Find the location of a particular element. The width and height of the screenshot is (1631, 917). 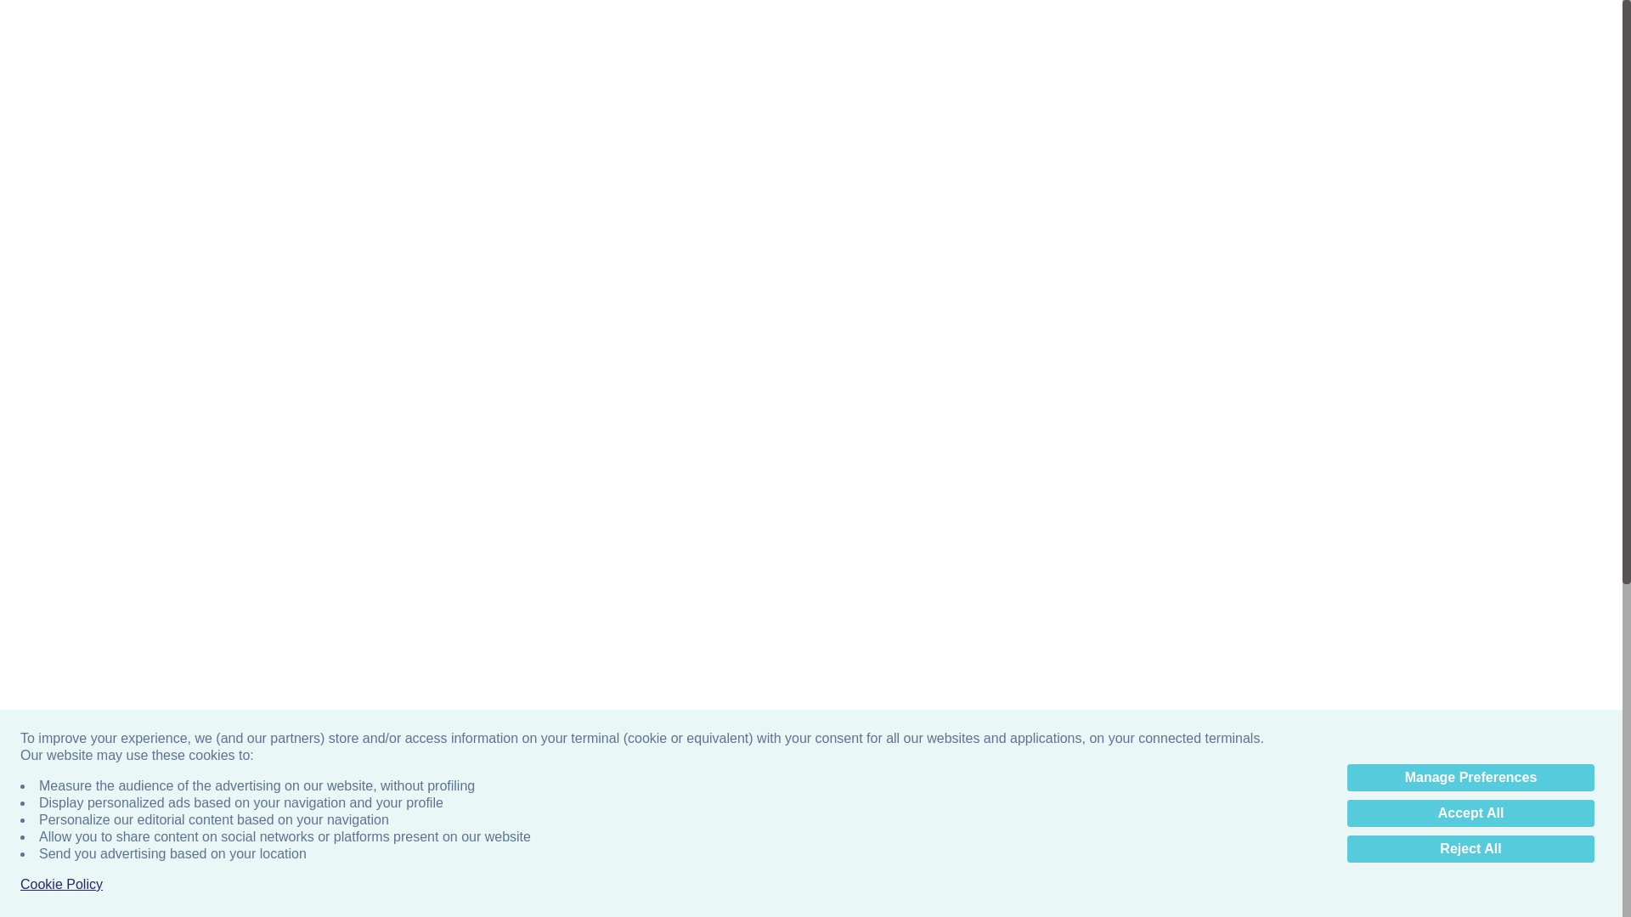

Cookie Policy is located at coordinates (61, 885).